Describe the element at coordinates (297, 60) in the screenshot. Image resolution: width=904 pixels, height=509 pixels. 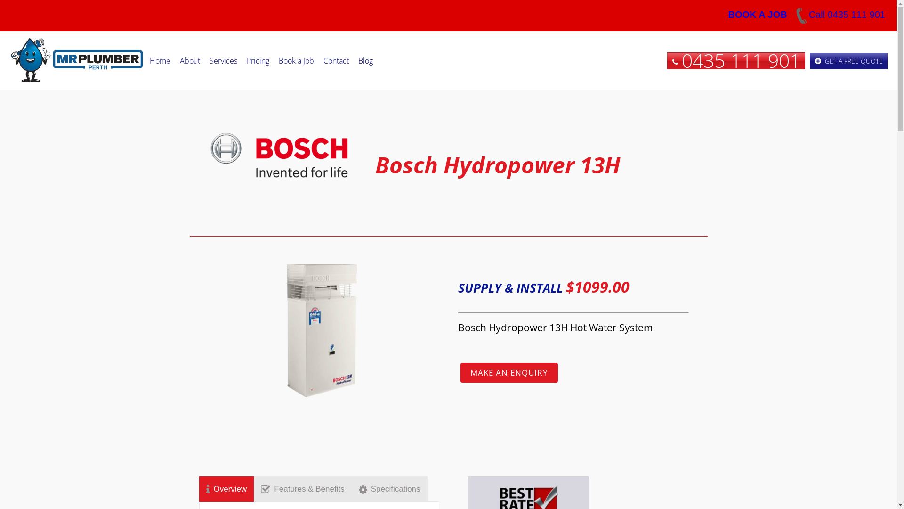
I see `Book a Job` at that location.